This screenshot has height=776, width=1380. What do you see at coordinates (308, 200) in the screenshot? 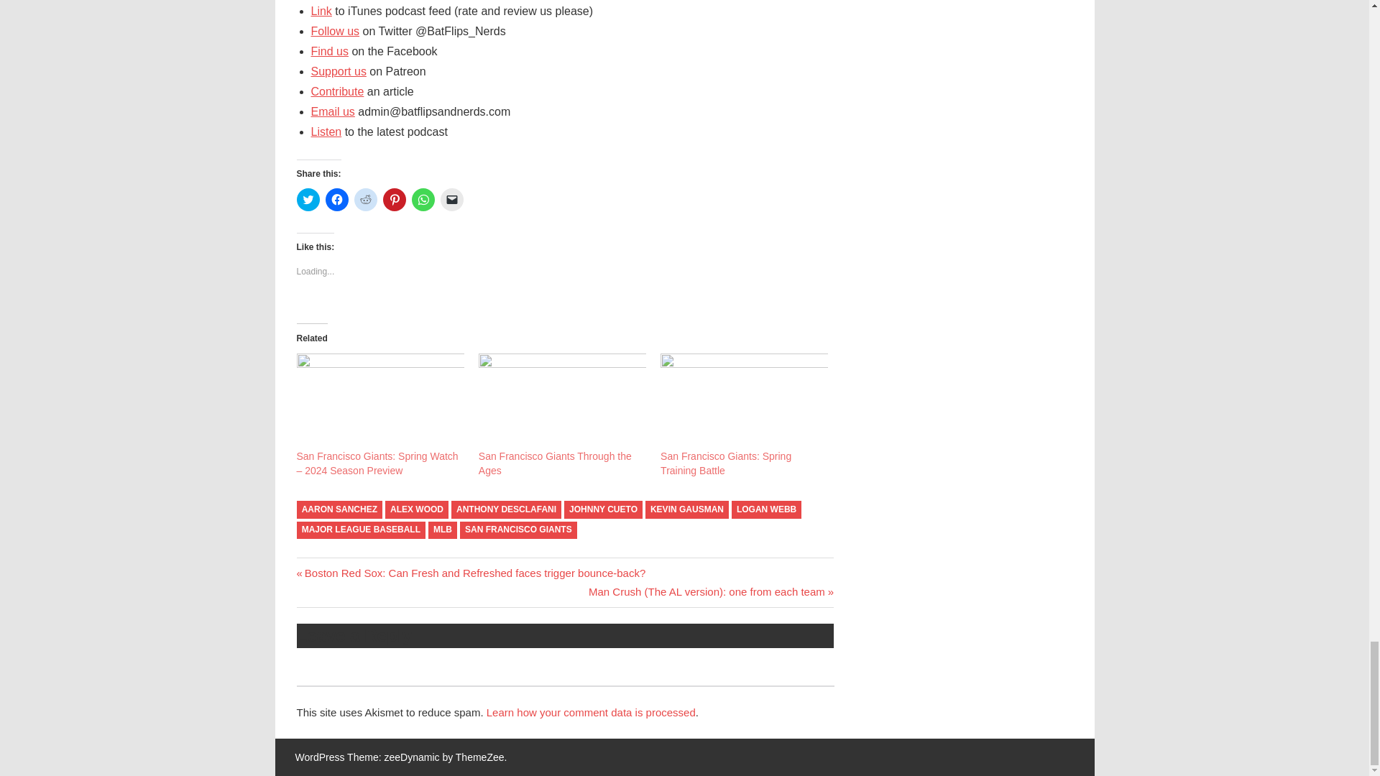
I see `Click to share on Twitter` at bounding box center [308, 200].